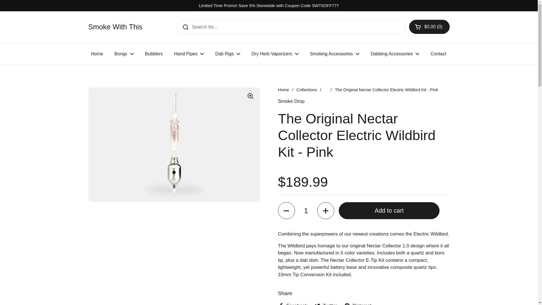 This screenshot has height=305, width=542. Describe the element at coordinates (429, 27) in the screenshot. I see `Open cart` at that location.